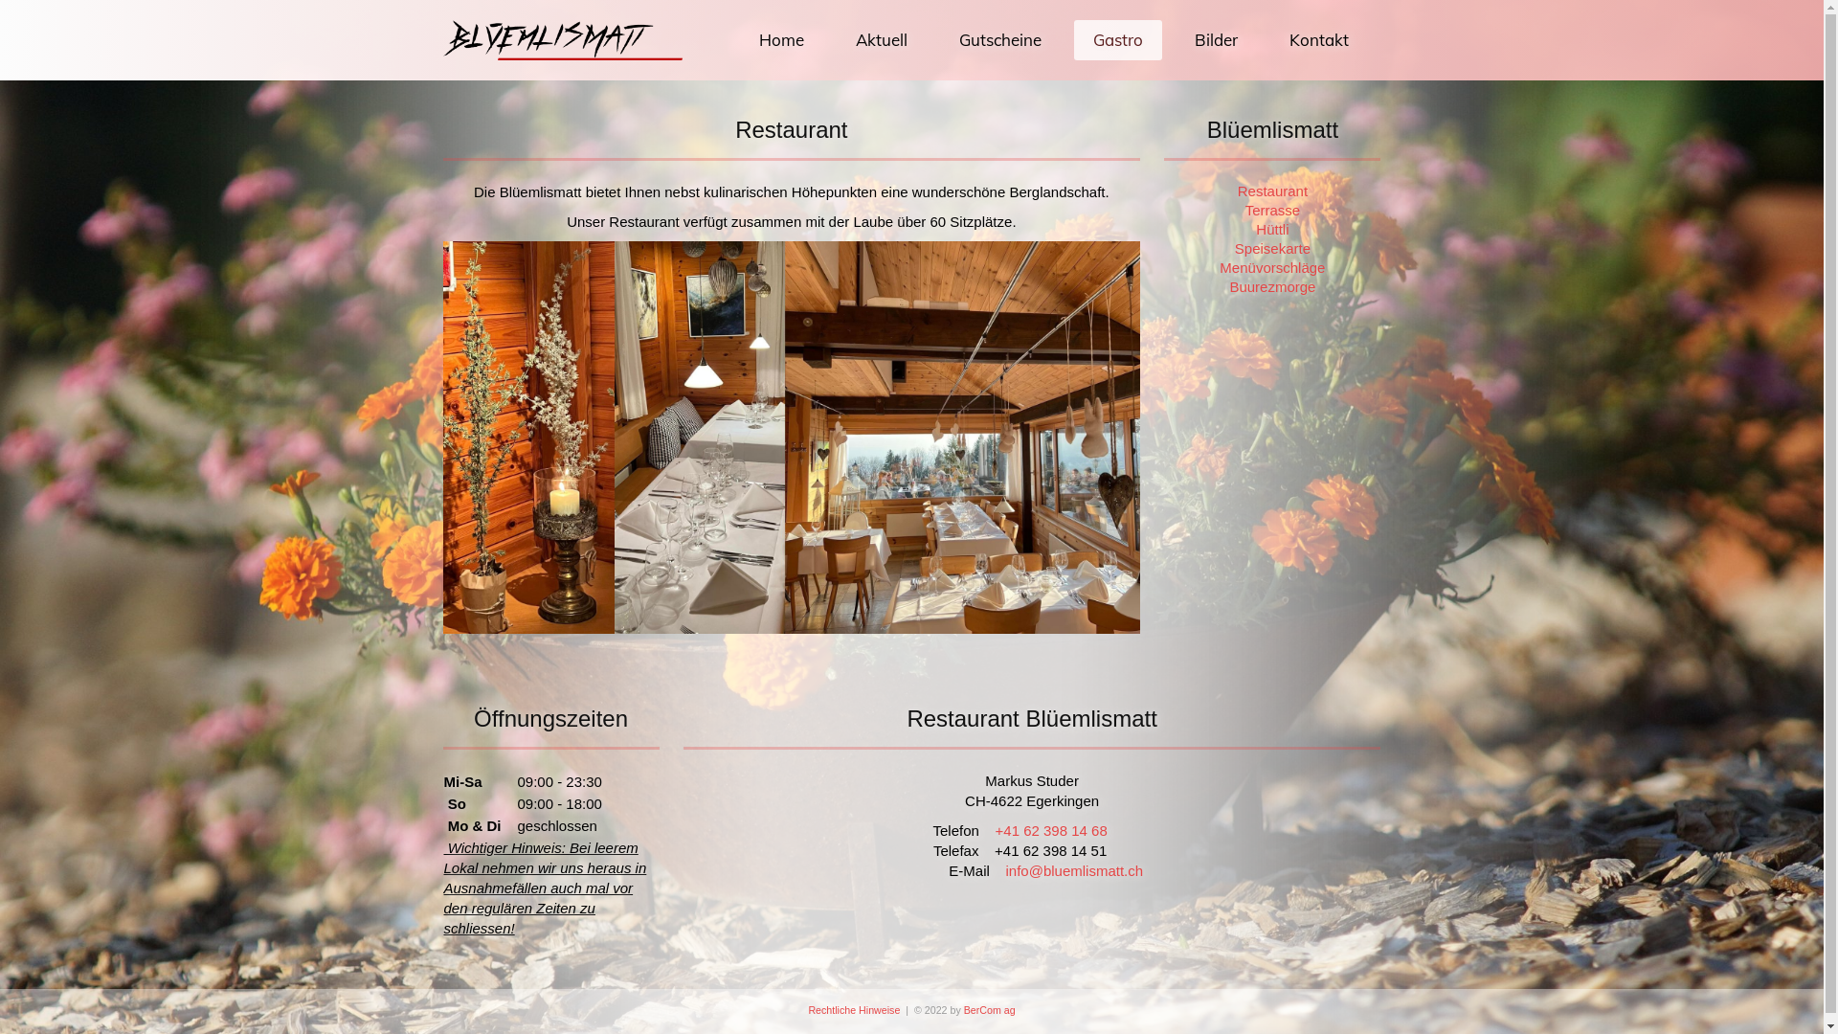  Describe the element at coordinates (1000, 40) in the screenshot. I see `Gutscheine` at that location.